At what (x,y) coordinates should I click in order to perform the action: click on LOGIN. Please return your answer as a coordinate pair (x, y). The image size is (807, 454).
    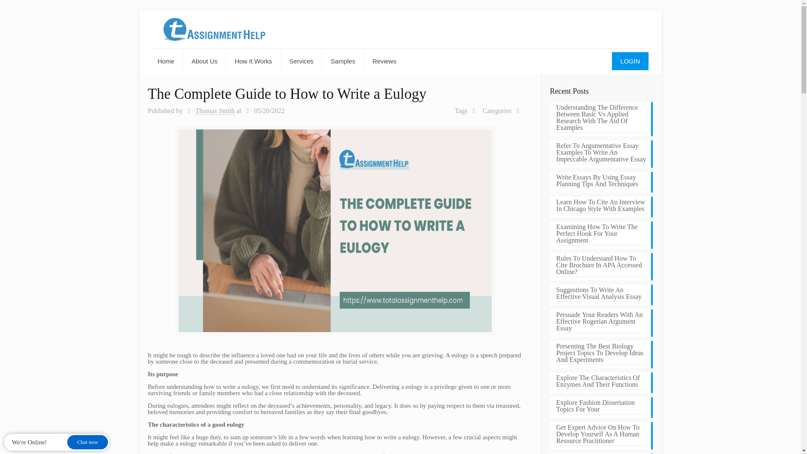
    Looking at the image, I should click on (630, 61).